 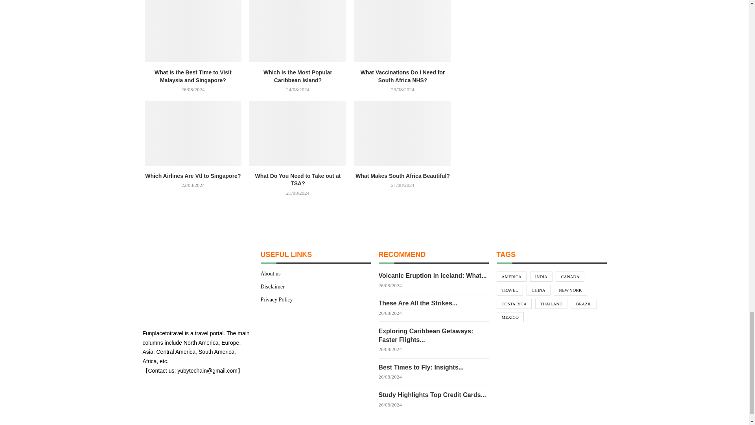 What do you see at coordinates (403, 133) in the screenshot?
I see `What Makes South Africa Beautiful?` at bounding box center [403, 133].